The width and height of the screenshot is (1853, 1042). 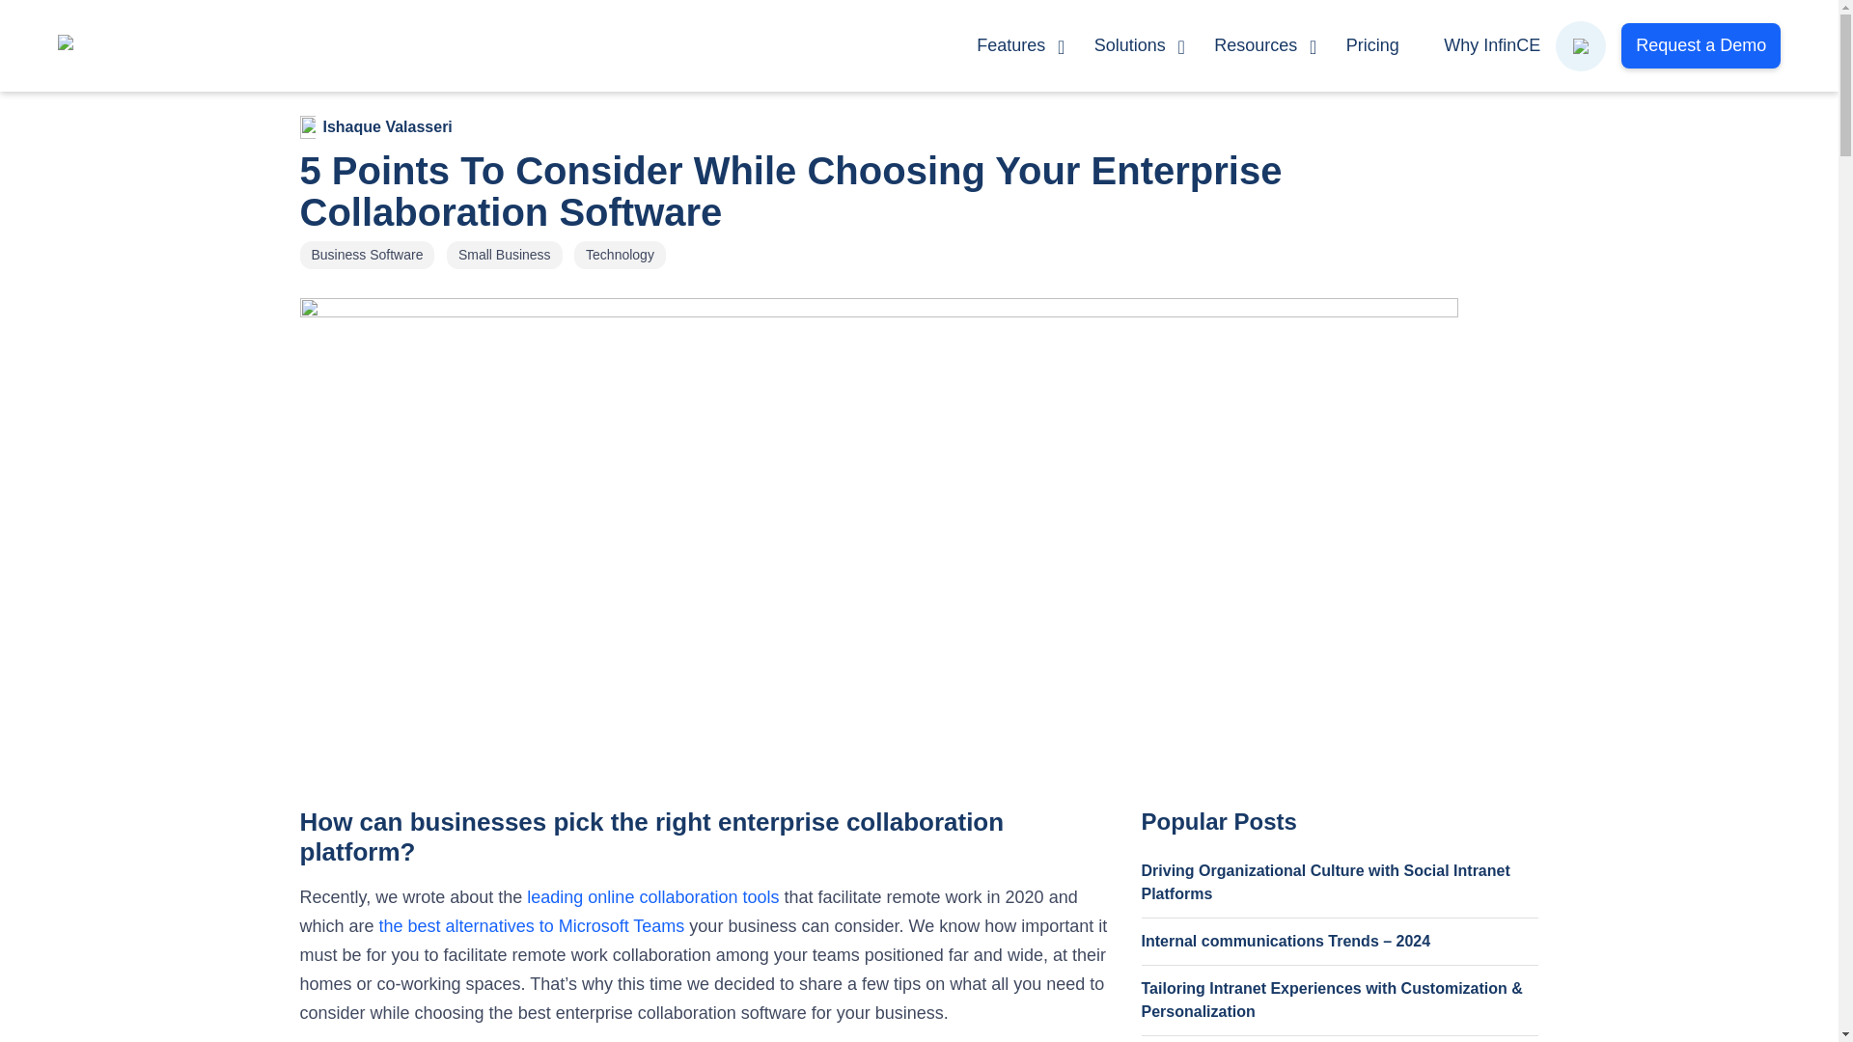 I want to click on Resources, so click(x=1257, y=46).